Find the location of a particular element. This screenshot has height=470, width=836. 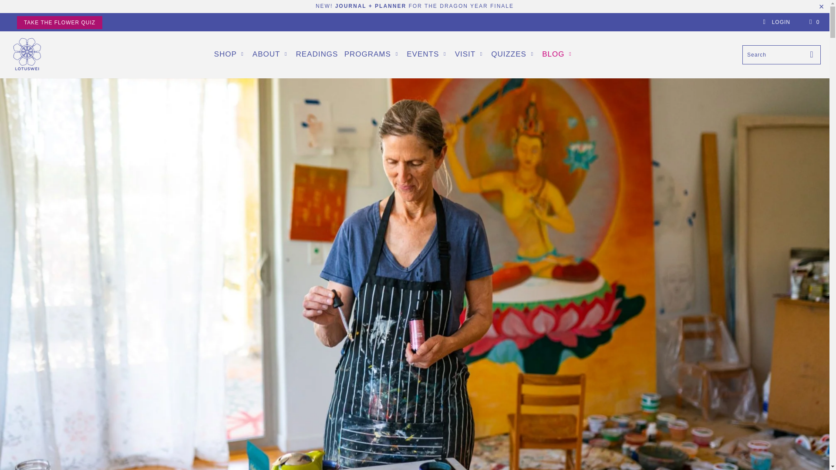

LOTUSWEI is located at coordinates (27, 55).